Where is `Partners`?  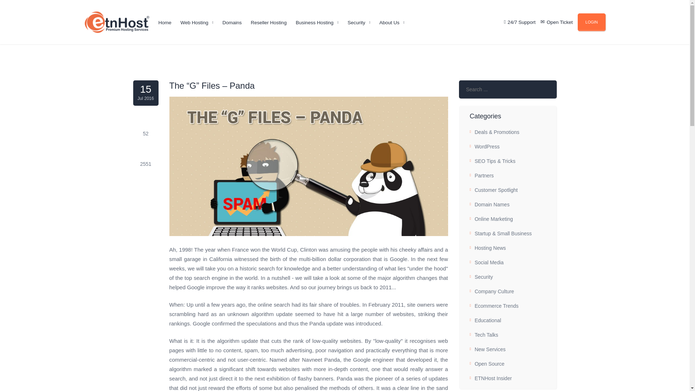
Partners is located at coordinates (507, 176).